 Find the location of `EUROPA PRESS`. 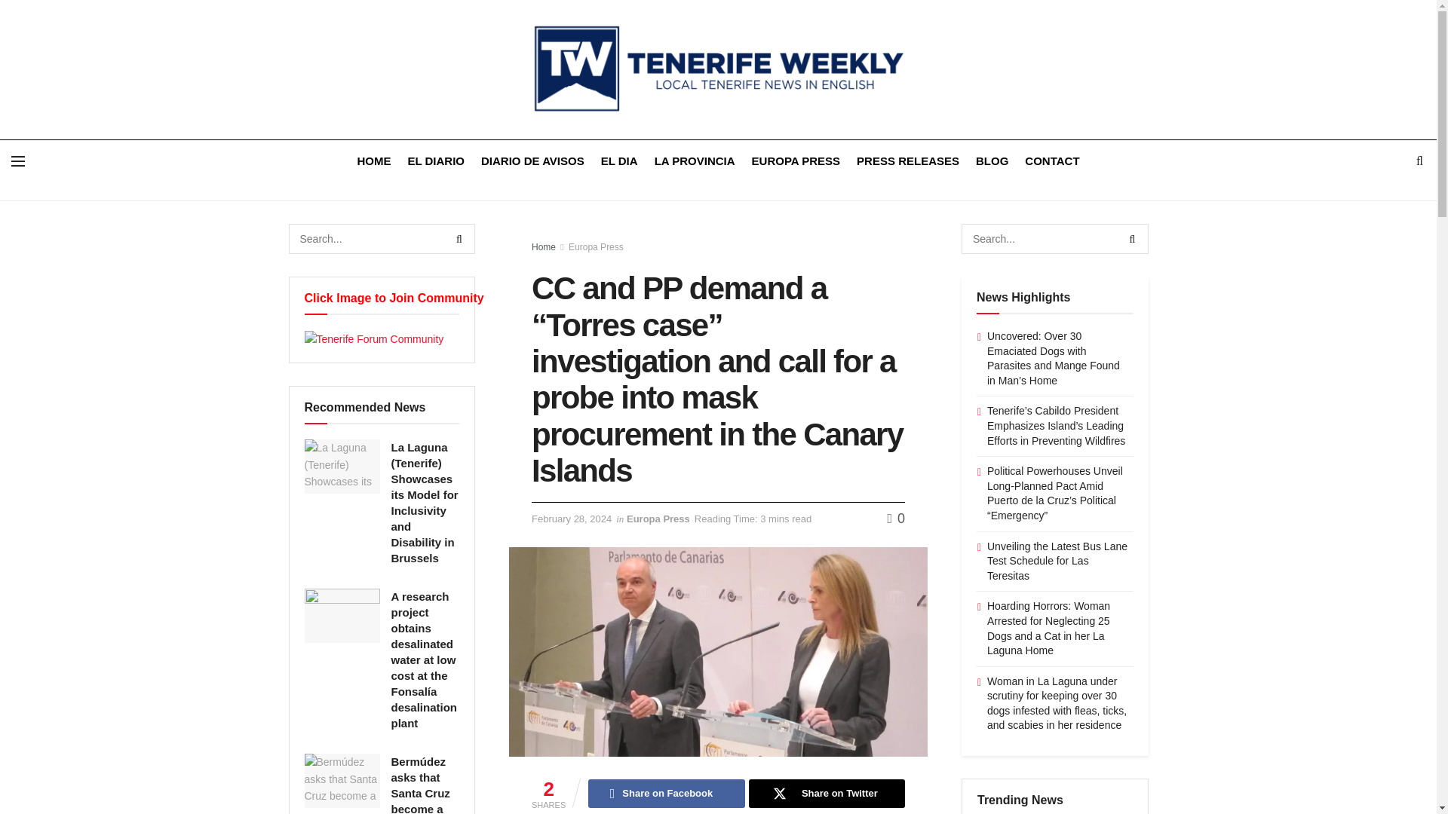

EUROPA PRESS is located at coordinates (796, 160).